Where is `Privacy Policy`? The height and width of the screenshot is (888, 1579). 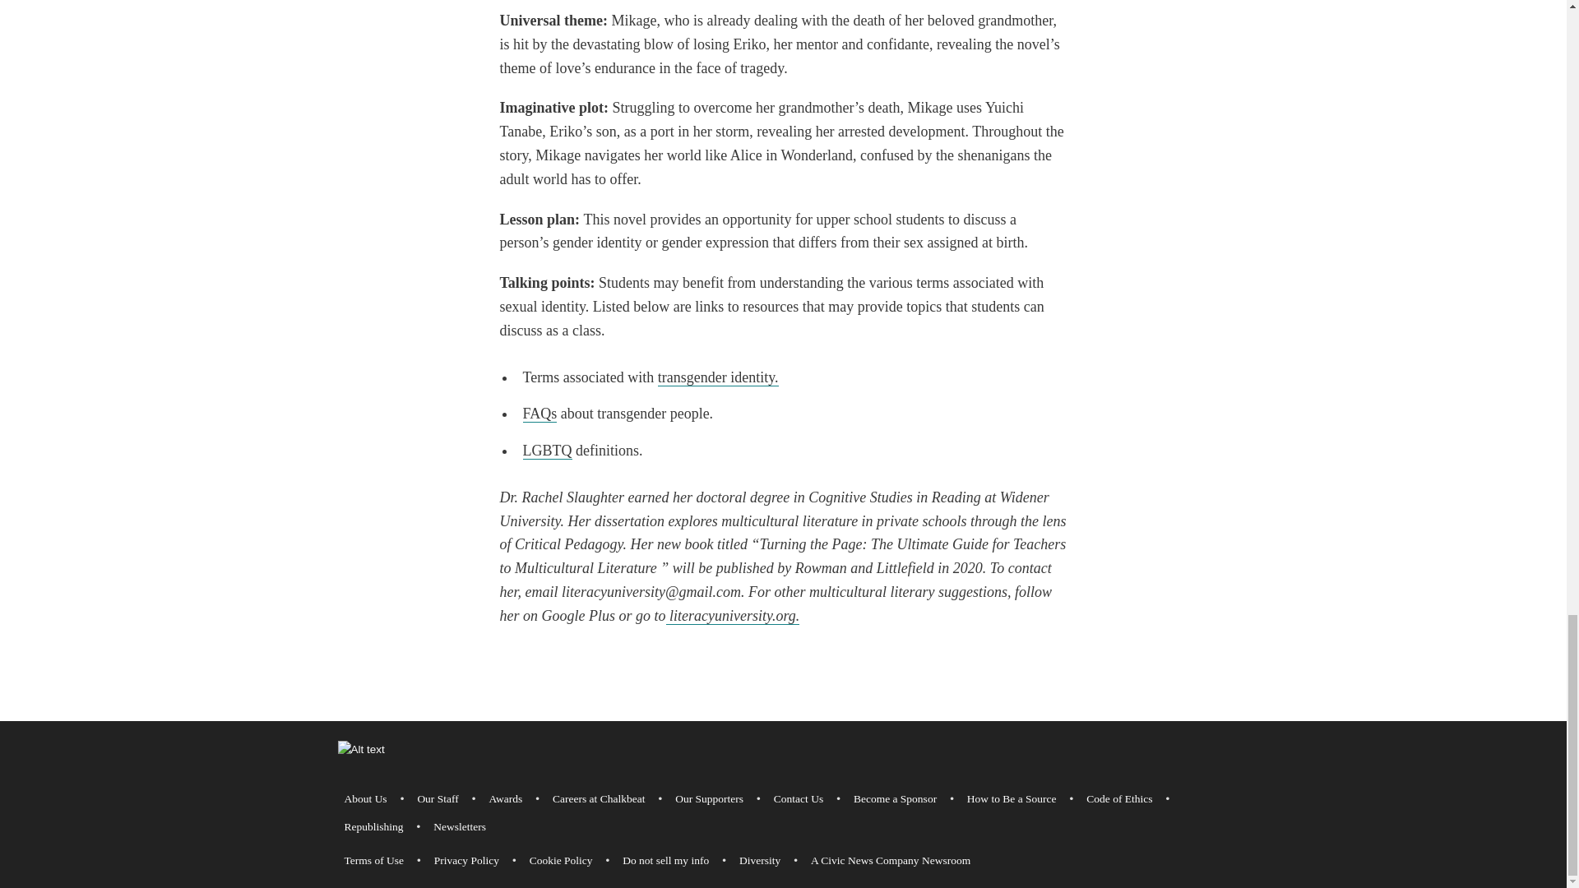
Privacy Policy is located at coordinates (466, 860).